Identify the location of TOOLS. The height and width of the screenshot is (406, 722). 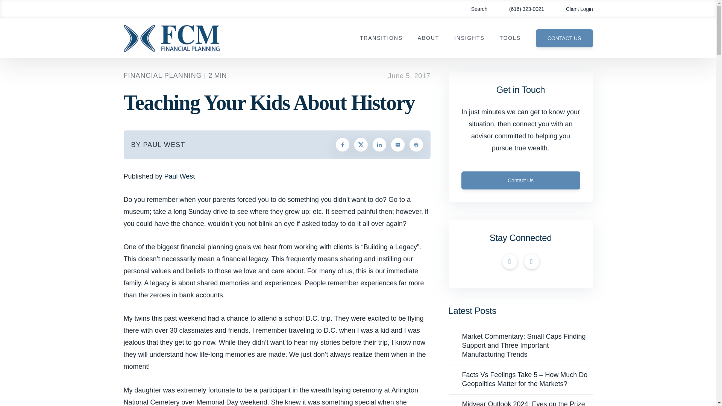
(510, 38).